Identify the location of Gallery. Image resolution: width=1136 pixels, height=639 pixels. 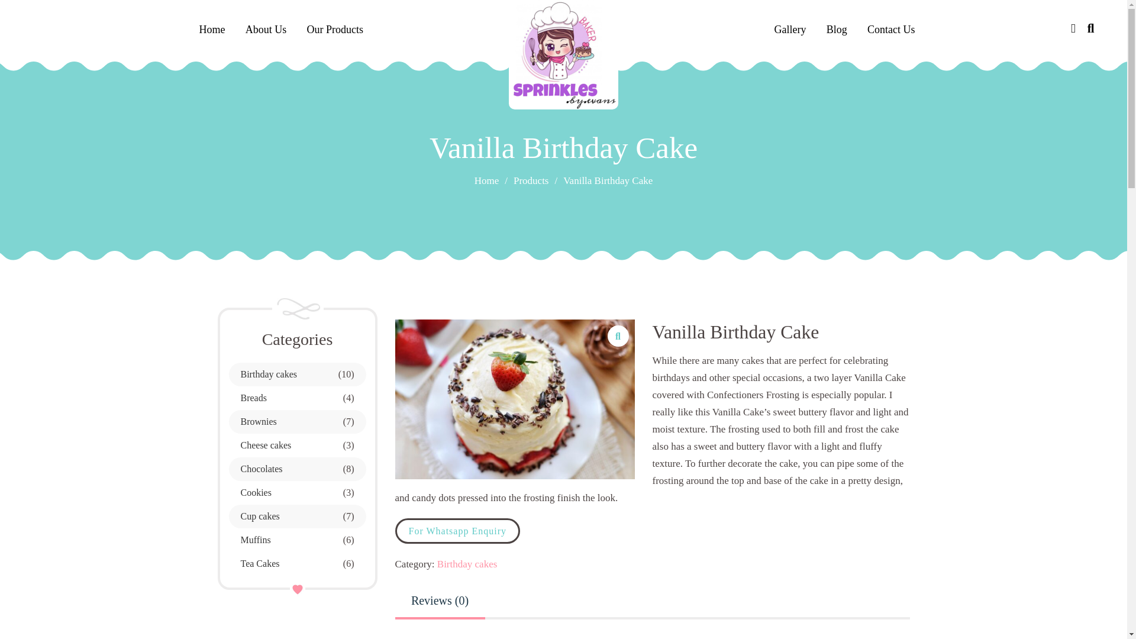
(790, 29).